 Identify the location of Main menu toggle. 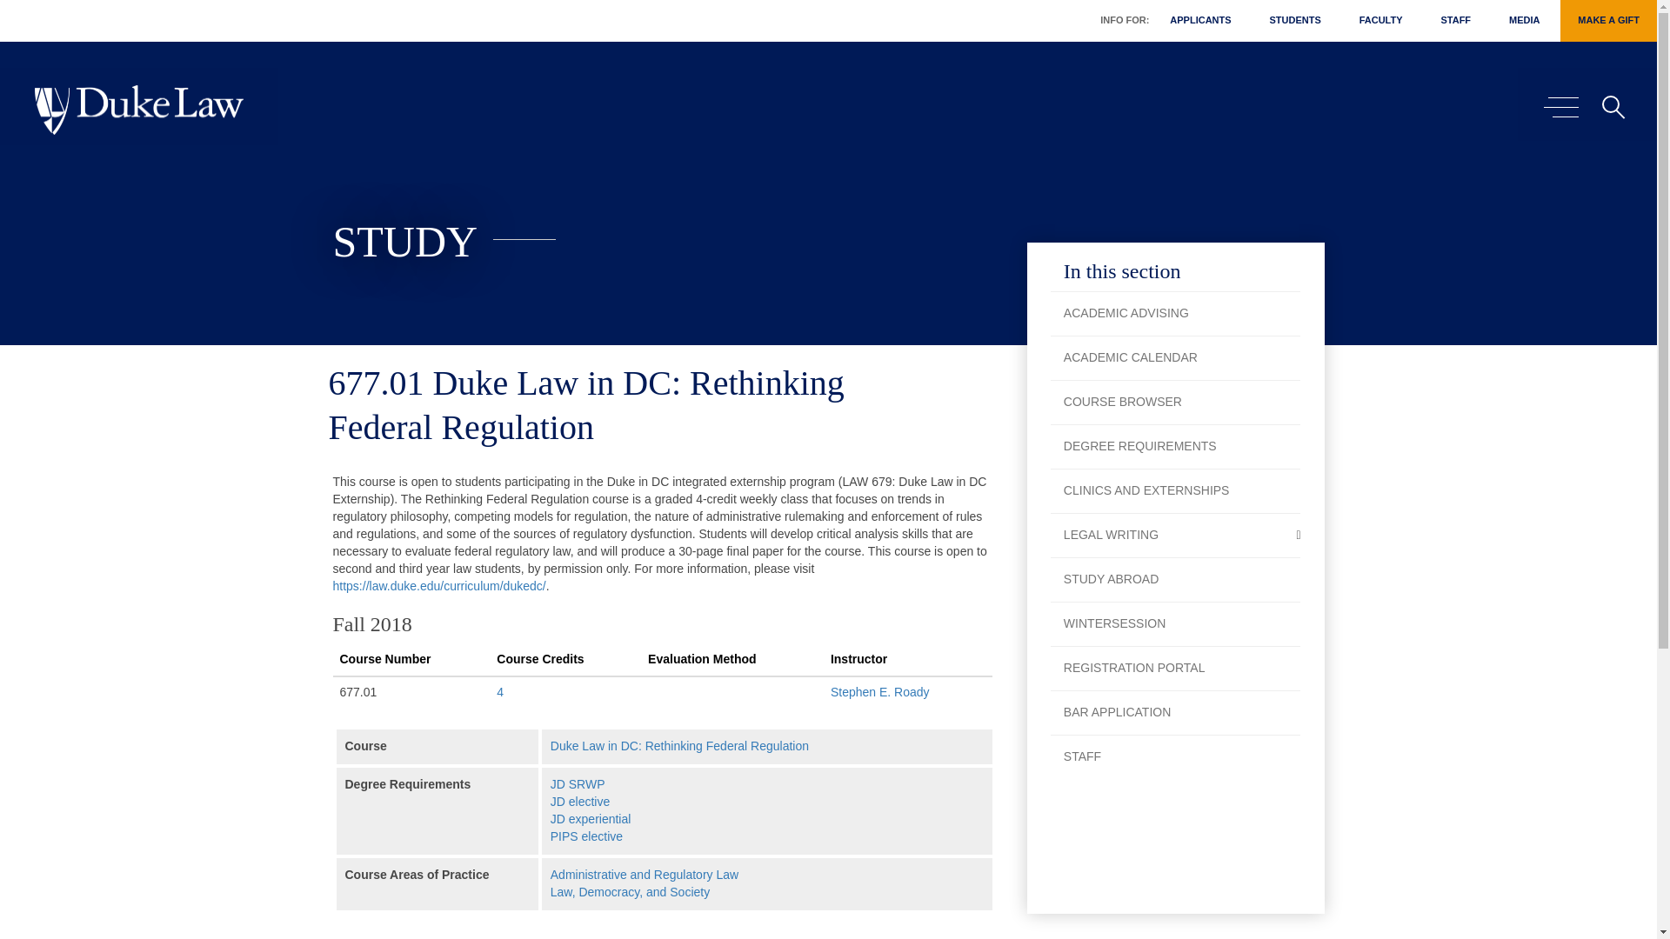
(1560, 108).